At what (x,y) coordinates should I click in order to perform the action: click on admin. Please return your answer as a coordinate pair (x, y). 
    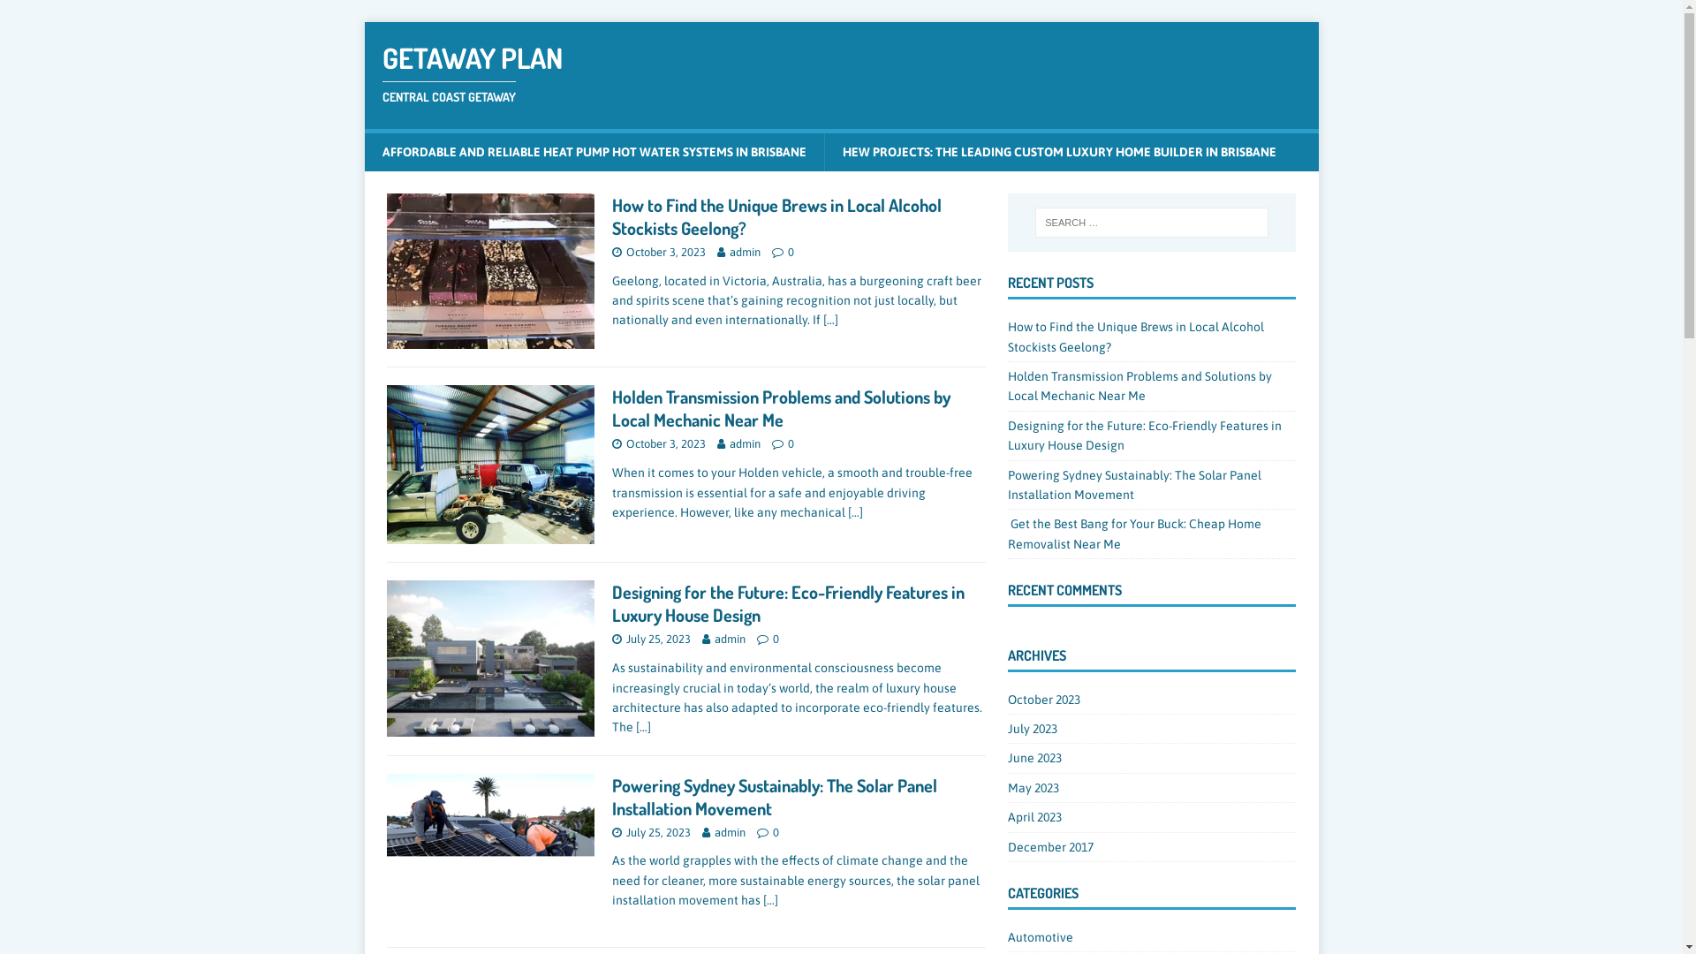
    Looking at the image, I should click on (746, 443).